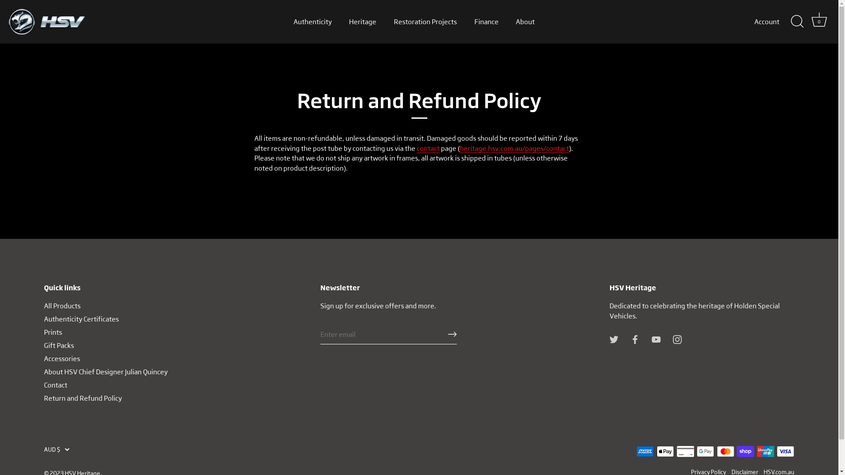 This screenshot has width=845, height=475. Describe the element at coordinates (81, 318) in the screenshot. I see `Authenticity Certificates` at that location.